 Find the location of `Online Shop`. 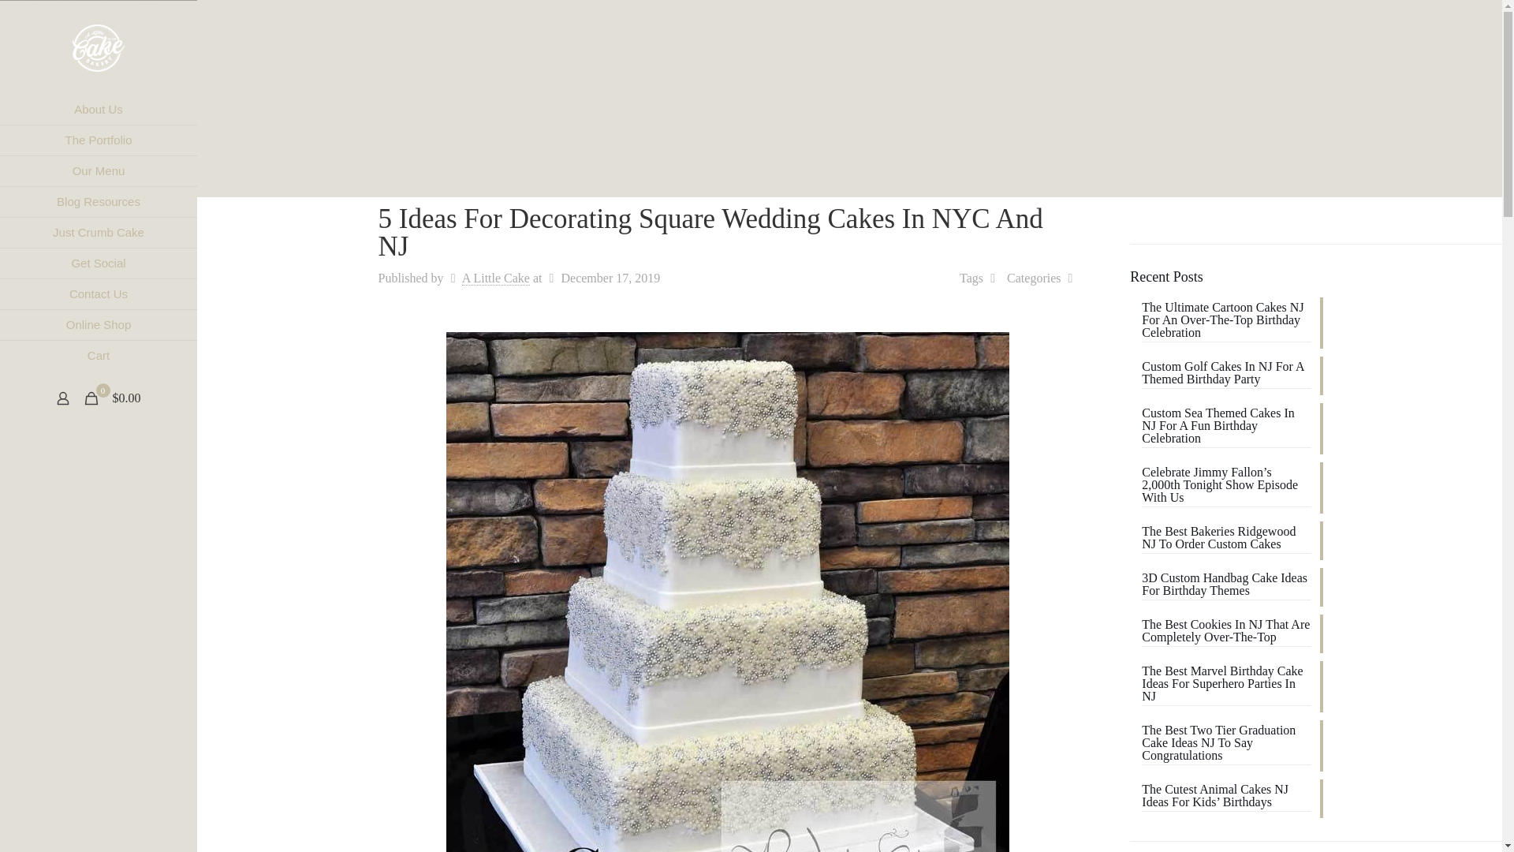

Online Shop is located at coordinates (98, 325).